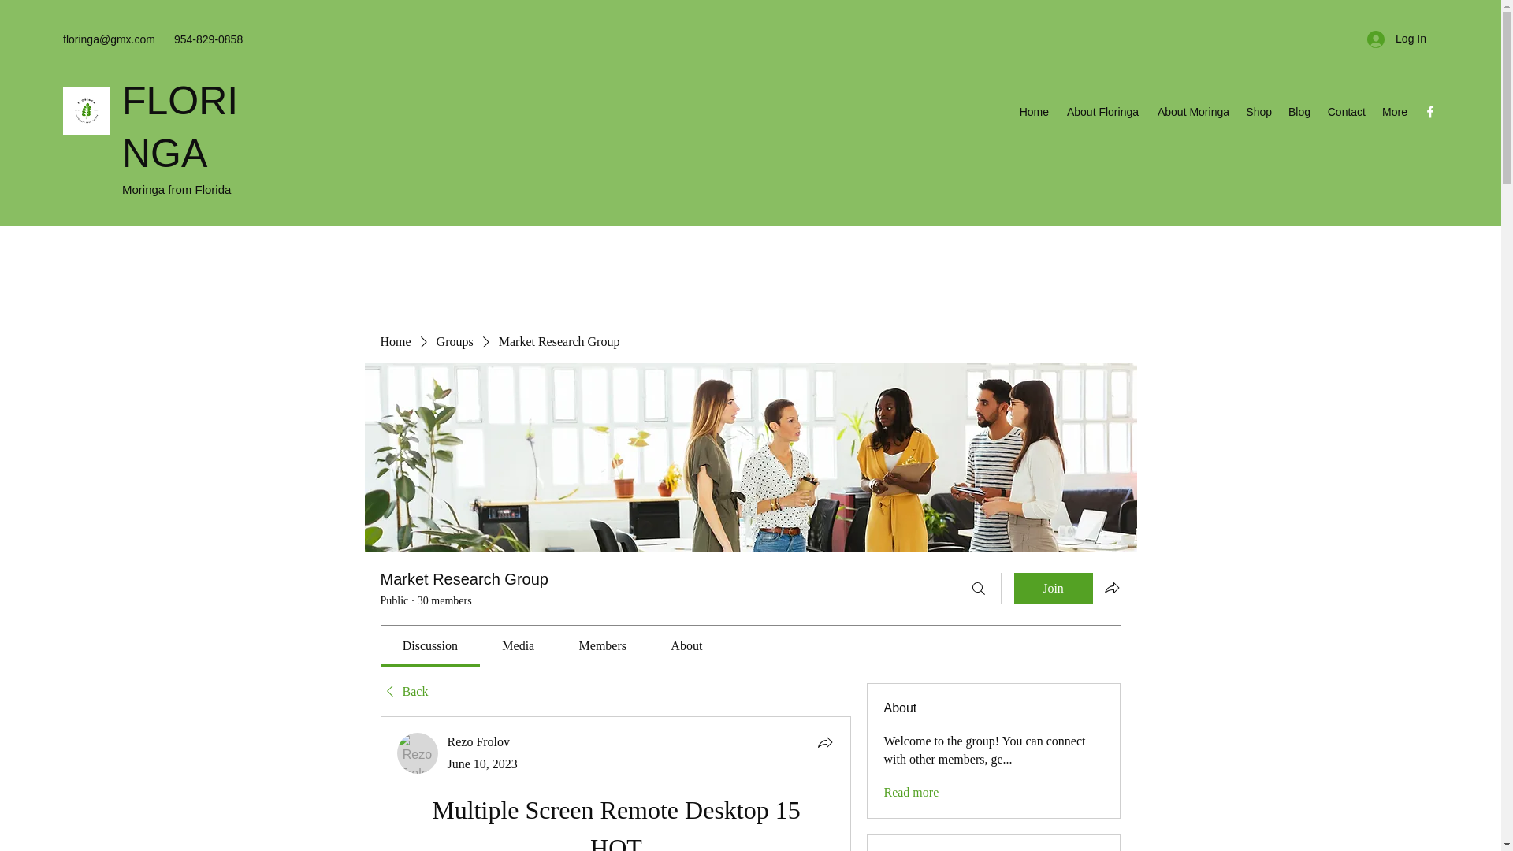 This screenshot has width=1513, height=851. Describe the element at coordinates (1102, 112) in the screenshot. I see `About Floringa` at that location.